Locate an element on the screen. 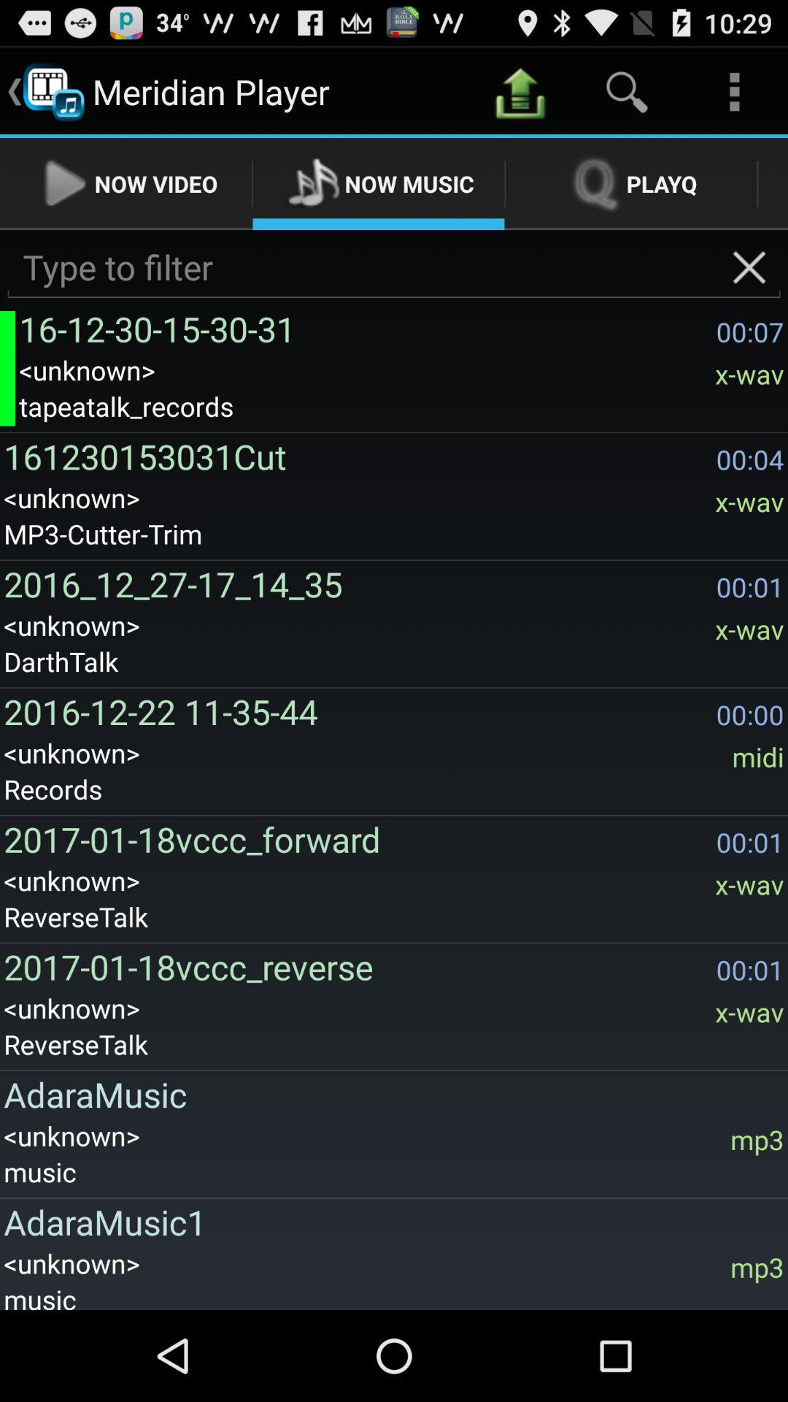 This screenshot has width=788, height=1402. press item above the <unknown> item is located at coordinates (363, 329).